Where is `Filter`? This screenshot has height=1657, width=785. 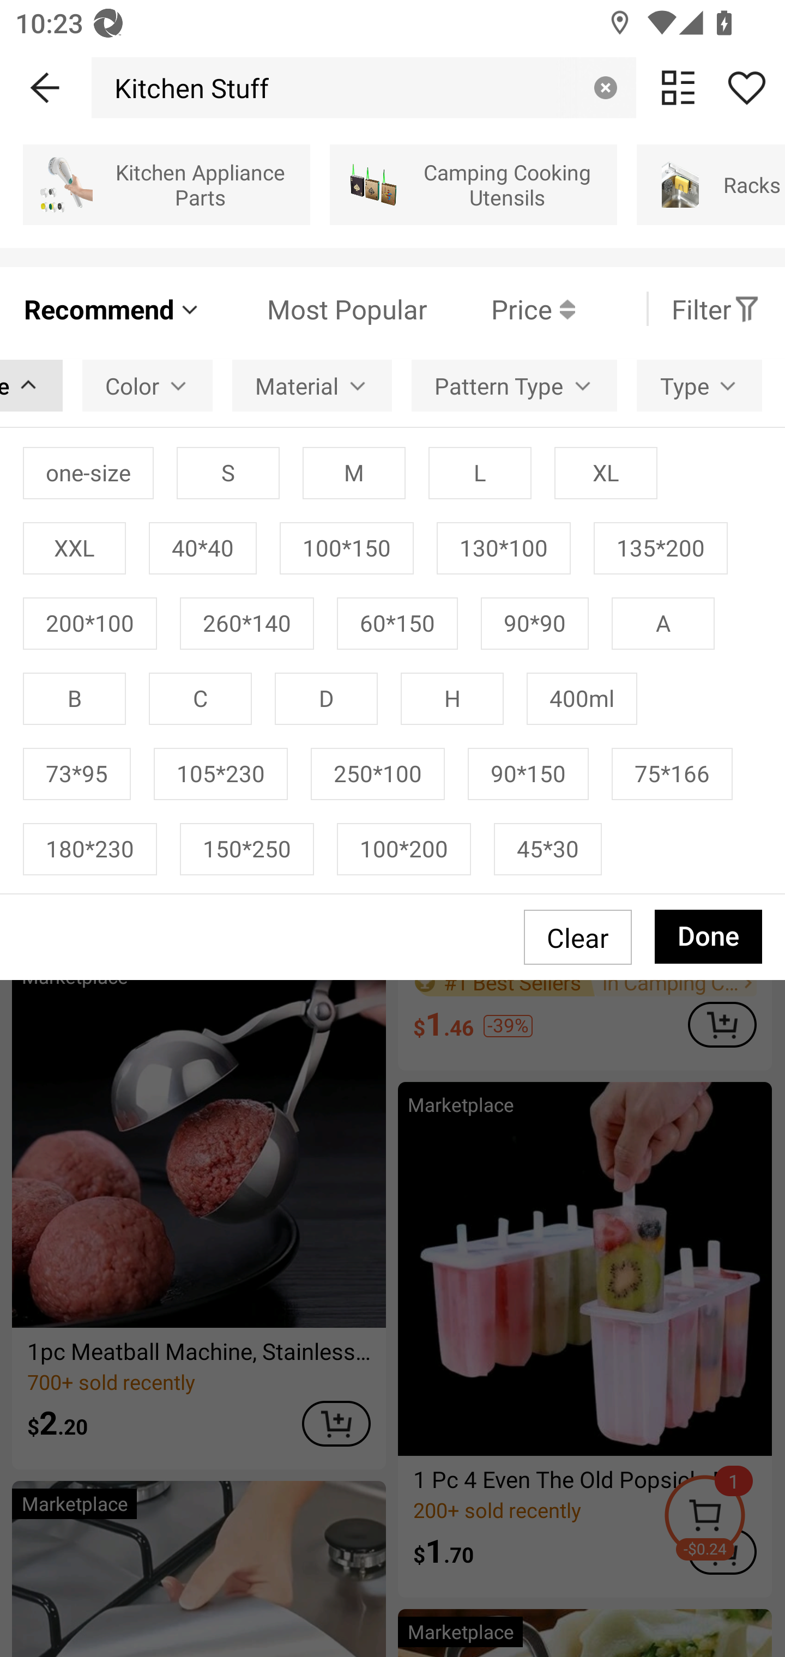
Filter is located at coordinates (716, 309).